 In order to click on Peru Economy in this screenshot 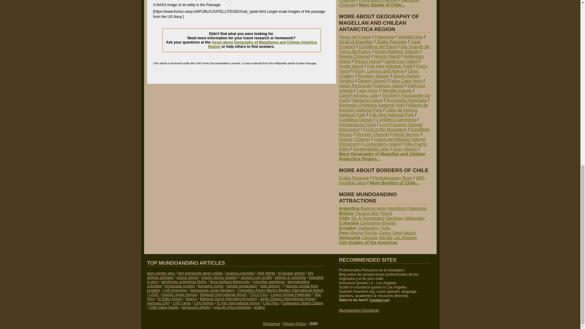, I will do `click(235, 280)`.